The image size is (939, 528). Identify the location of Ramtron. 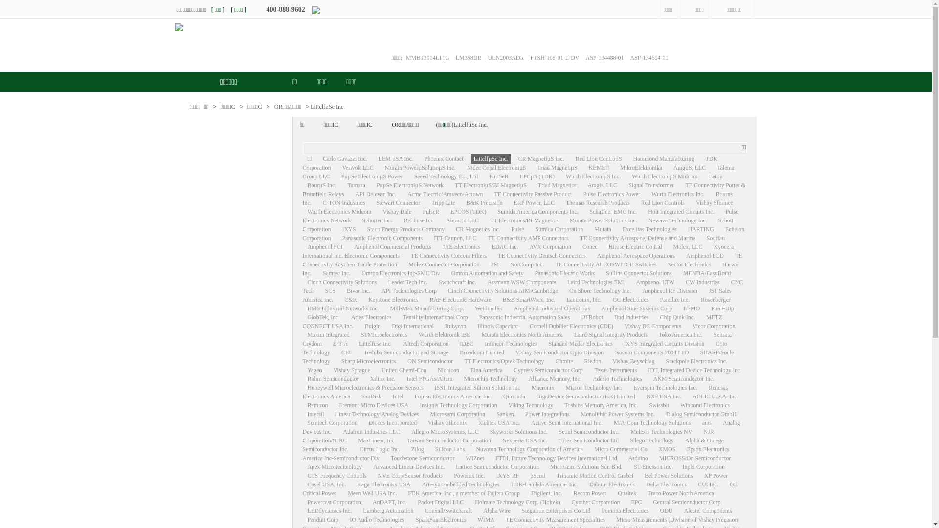
(317, 405).